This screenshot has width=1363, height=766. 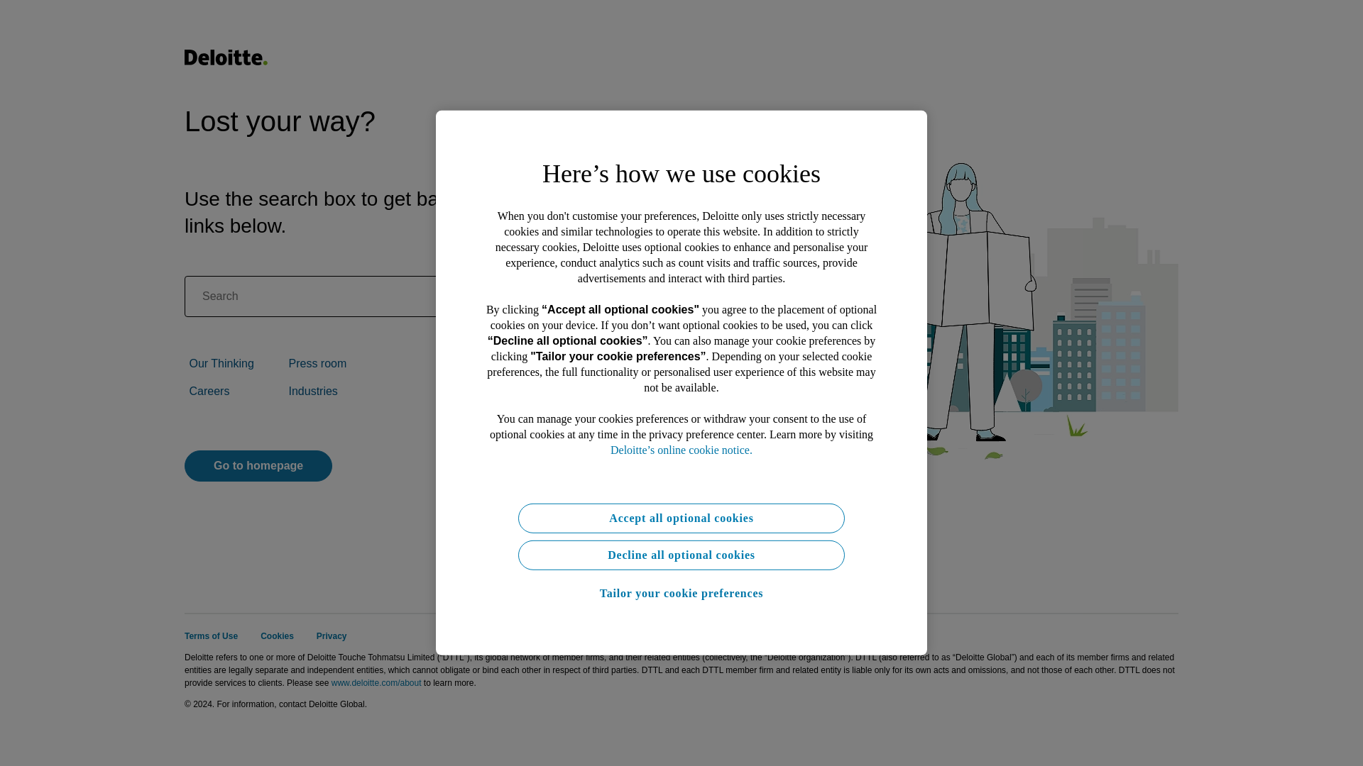 What do you see at coordinates (210, 635) in the screenshot?
I see `Terms of Use` at bounding box center [210, 635].